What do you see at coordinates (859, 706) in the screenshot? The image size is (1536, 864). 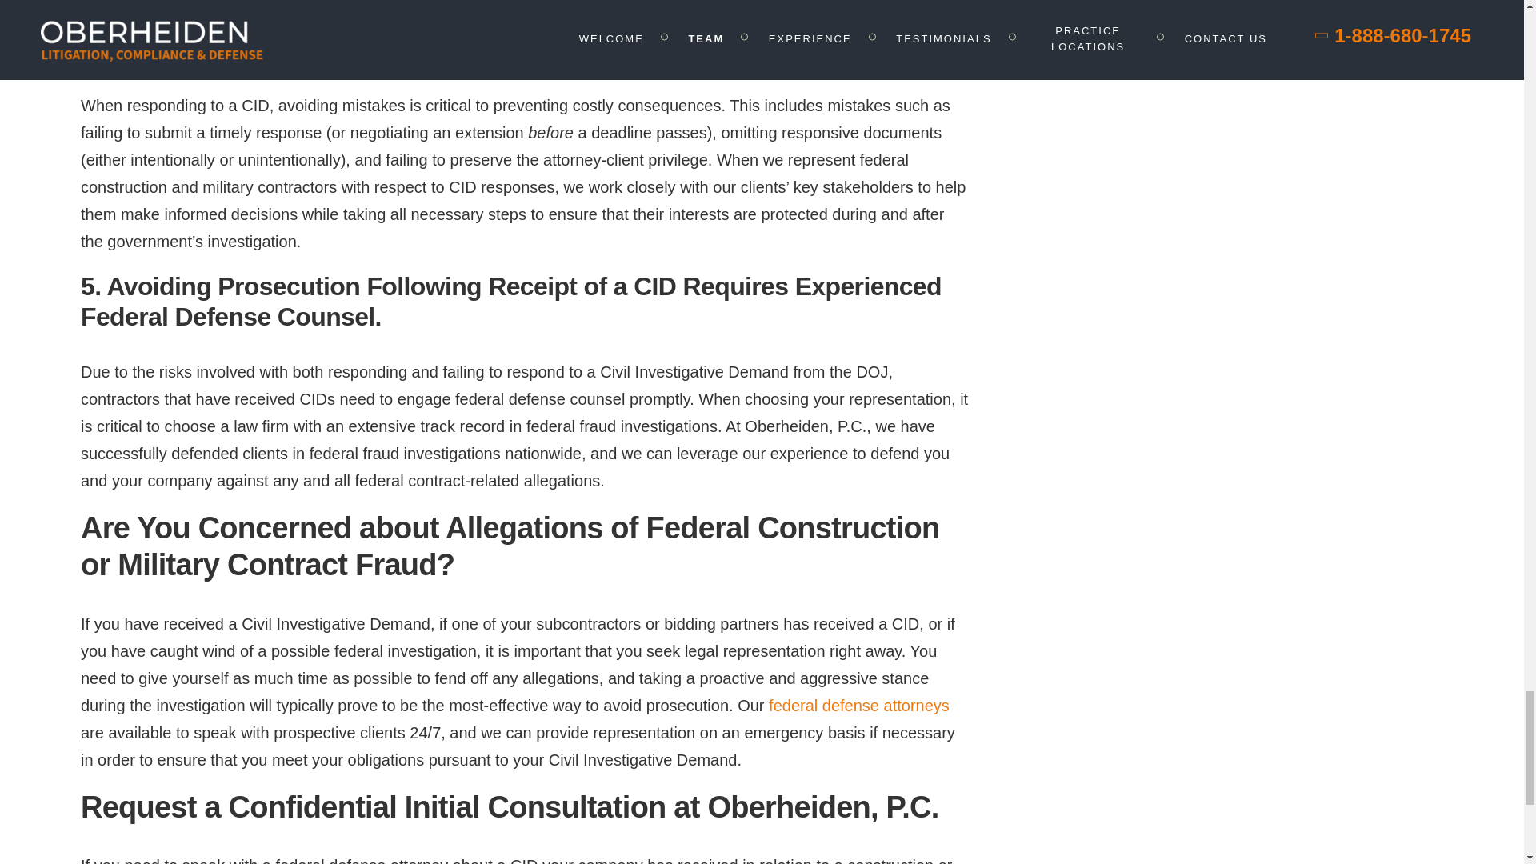 I see `federal defense attorneys` at bounding box center [859, 706].